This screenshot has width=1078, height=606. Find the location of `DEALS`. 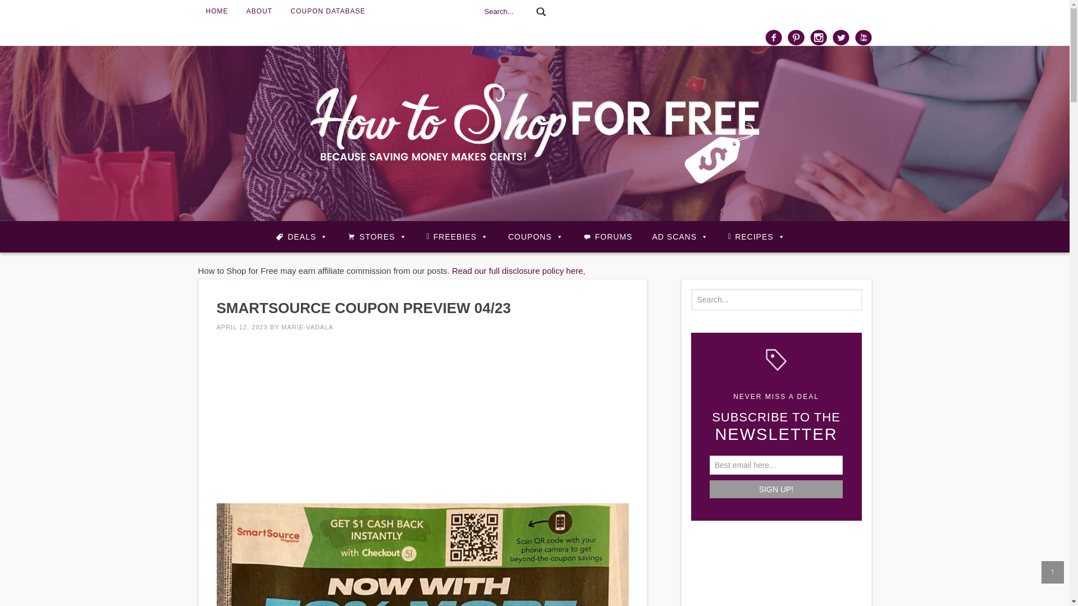

DEALS is located at coordinates (302, 236).